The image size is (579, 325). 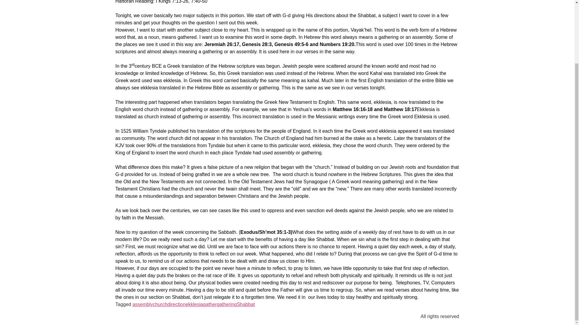 I want to click on church, so click(x=160, y=304).